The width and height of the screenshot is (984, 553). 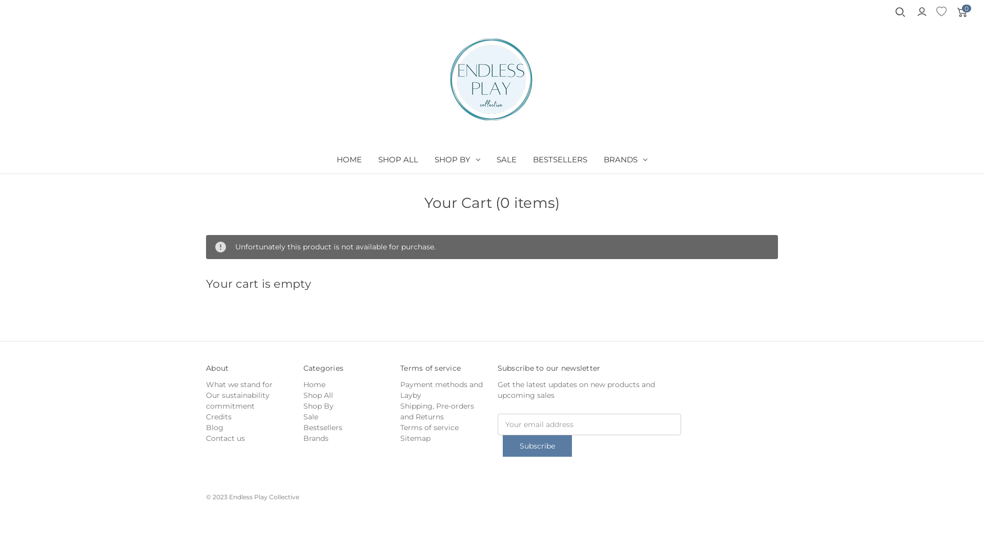 What do you see at coordinates (492, 79) in the screenshot?
I see `... endless play collective ...` at bounding box center [492, 79].